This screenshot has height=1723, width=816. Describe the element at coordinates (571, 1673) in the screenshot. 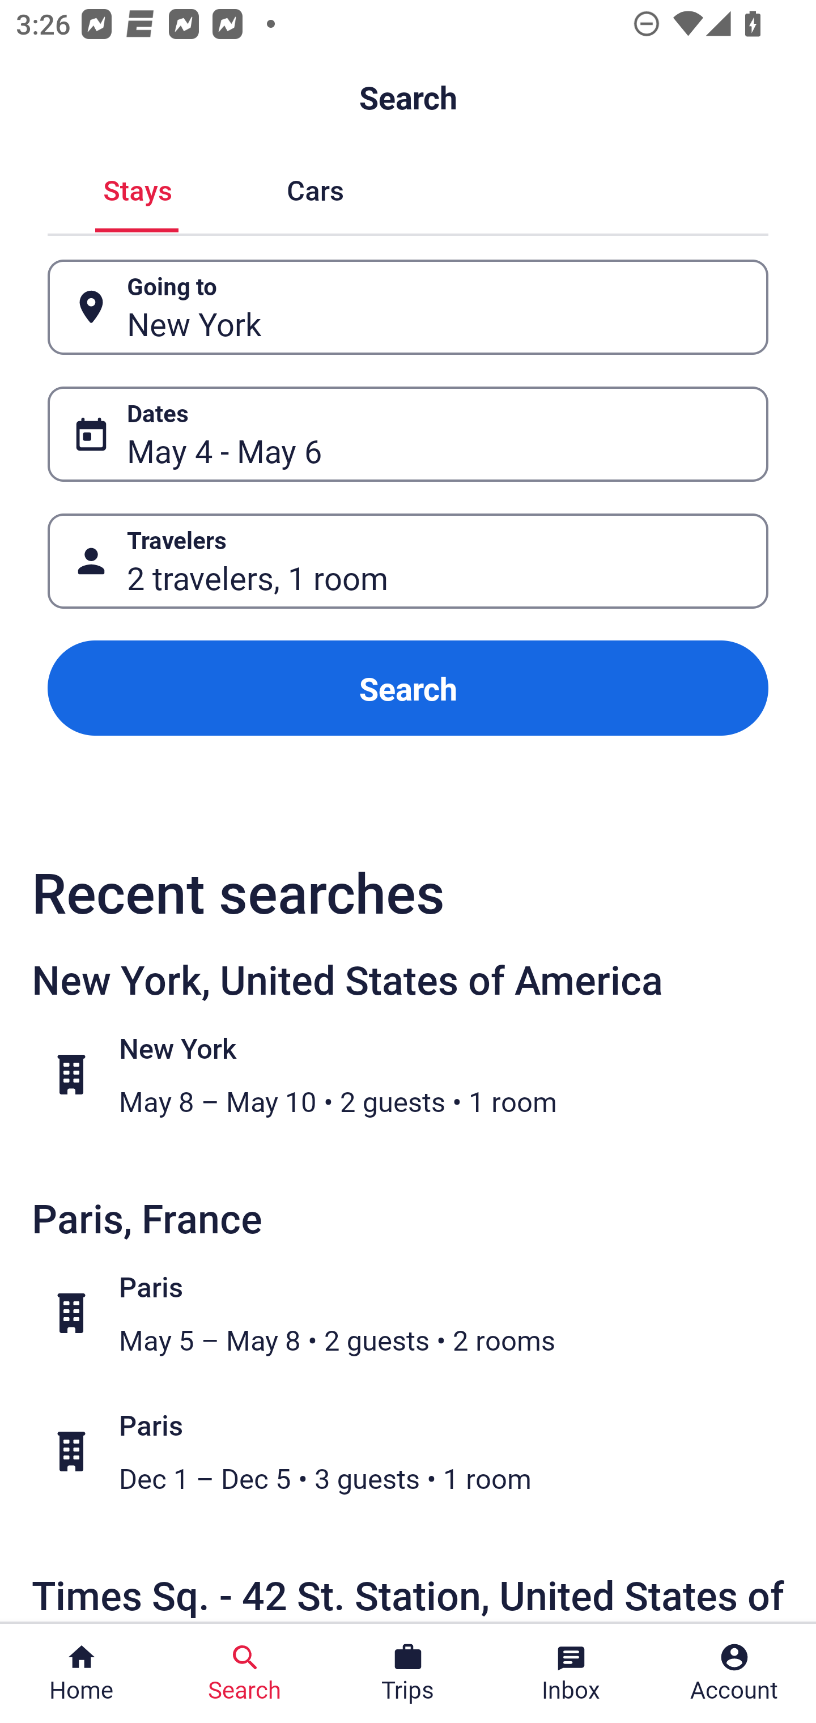

I see `Inbox Inbox Button` at that location.